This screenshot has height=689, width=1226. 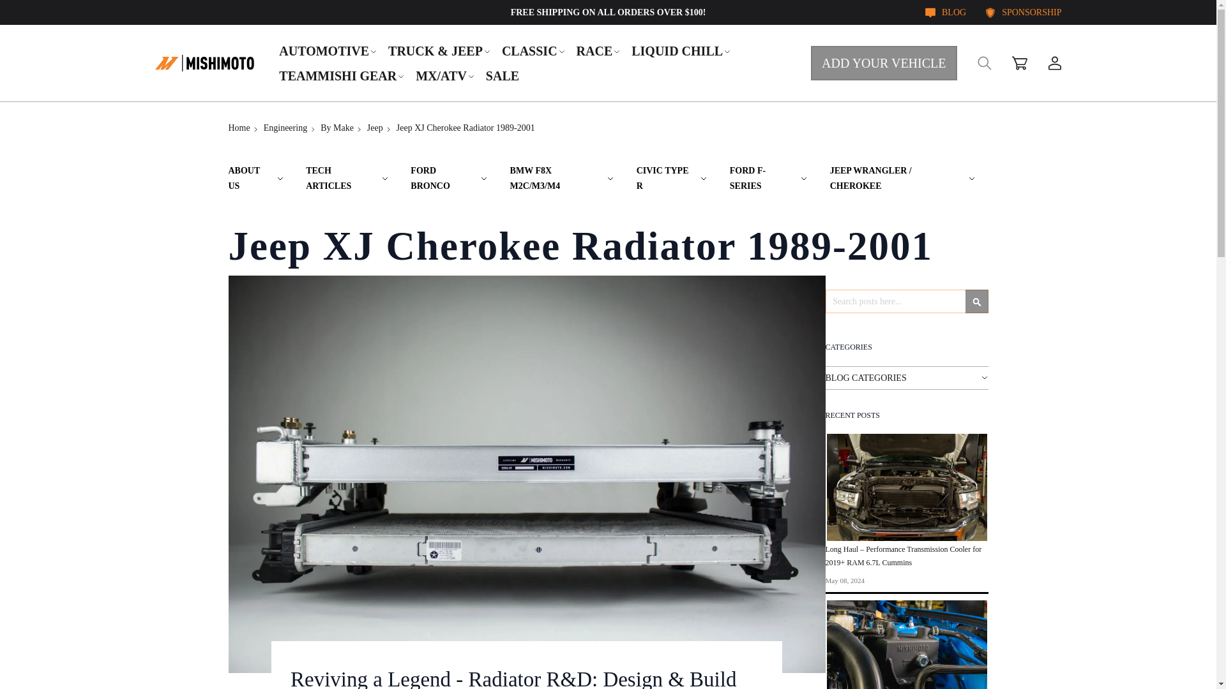 What do you see at coordinates (239, 128) in the screenshot?
I see `Go to Home Page` at bounding box center [239, 128].